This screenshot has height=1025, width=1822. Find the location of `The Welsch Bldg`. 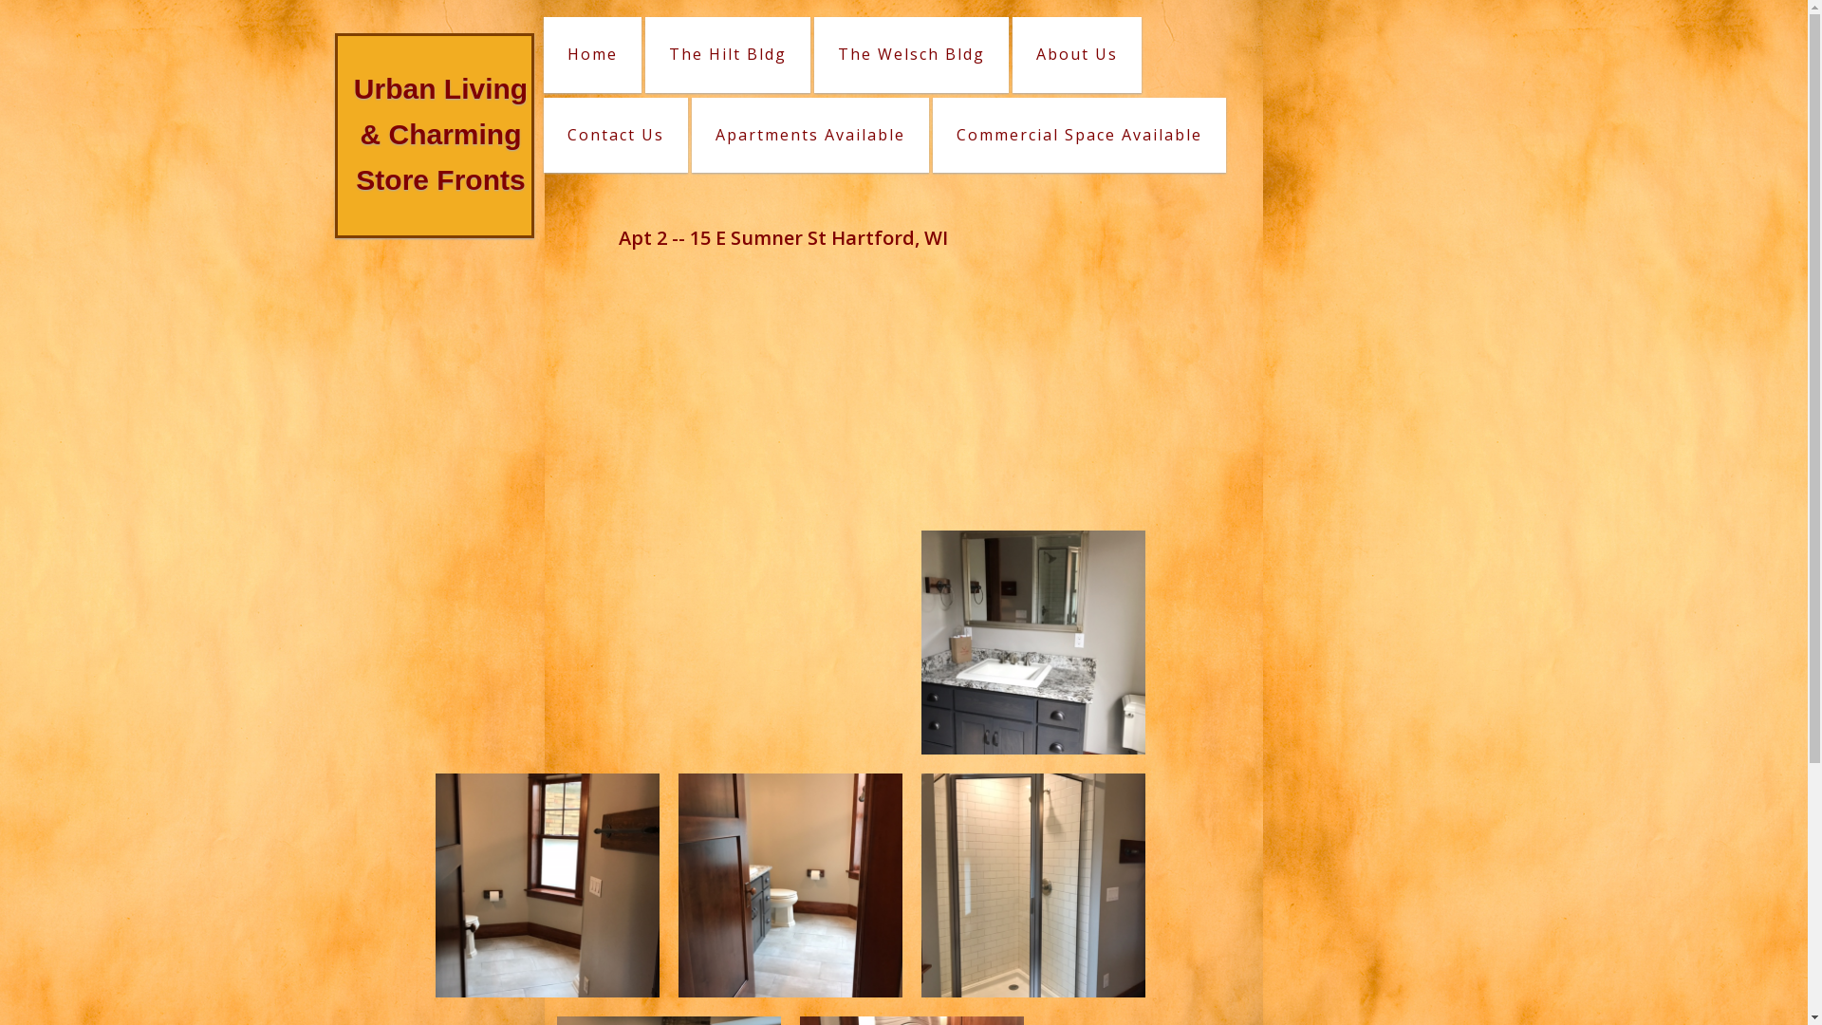

The Welsch Bldg is located at coordinates (911, 55).